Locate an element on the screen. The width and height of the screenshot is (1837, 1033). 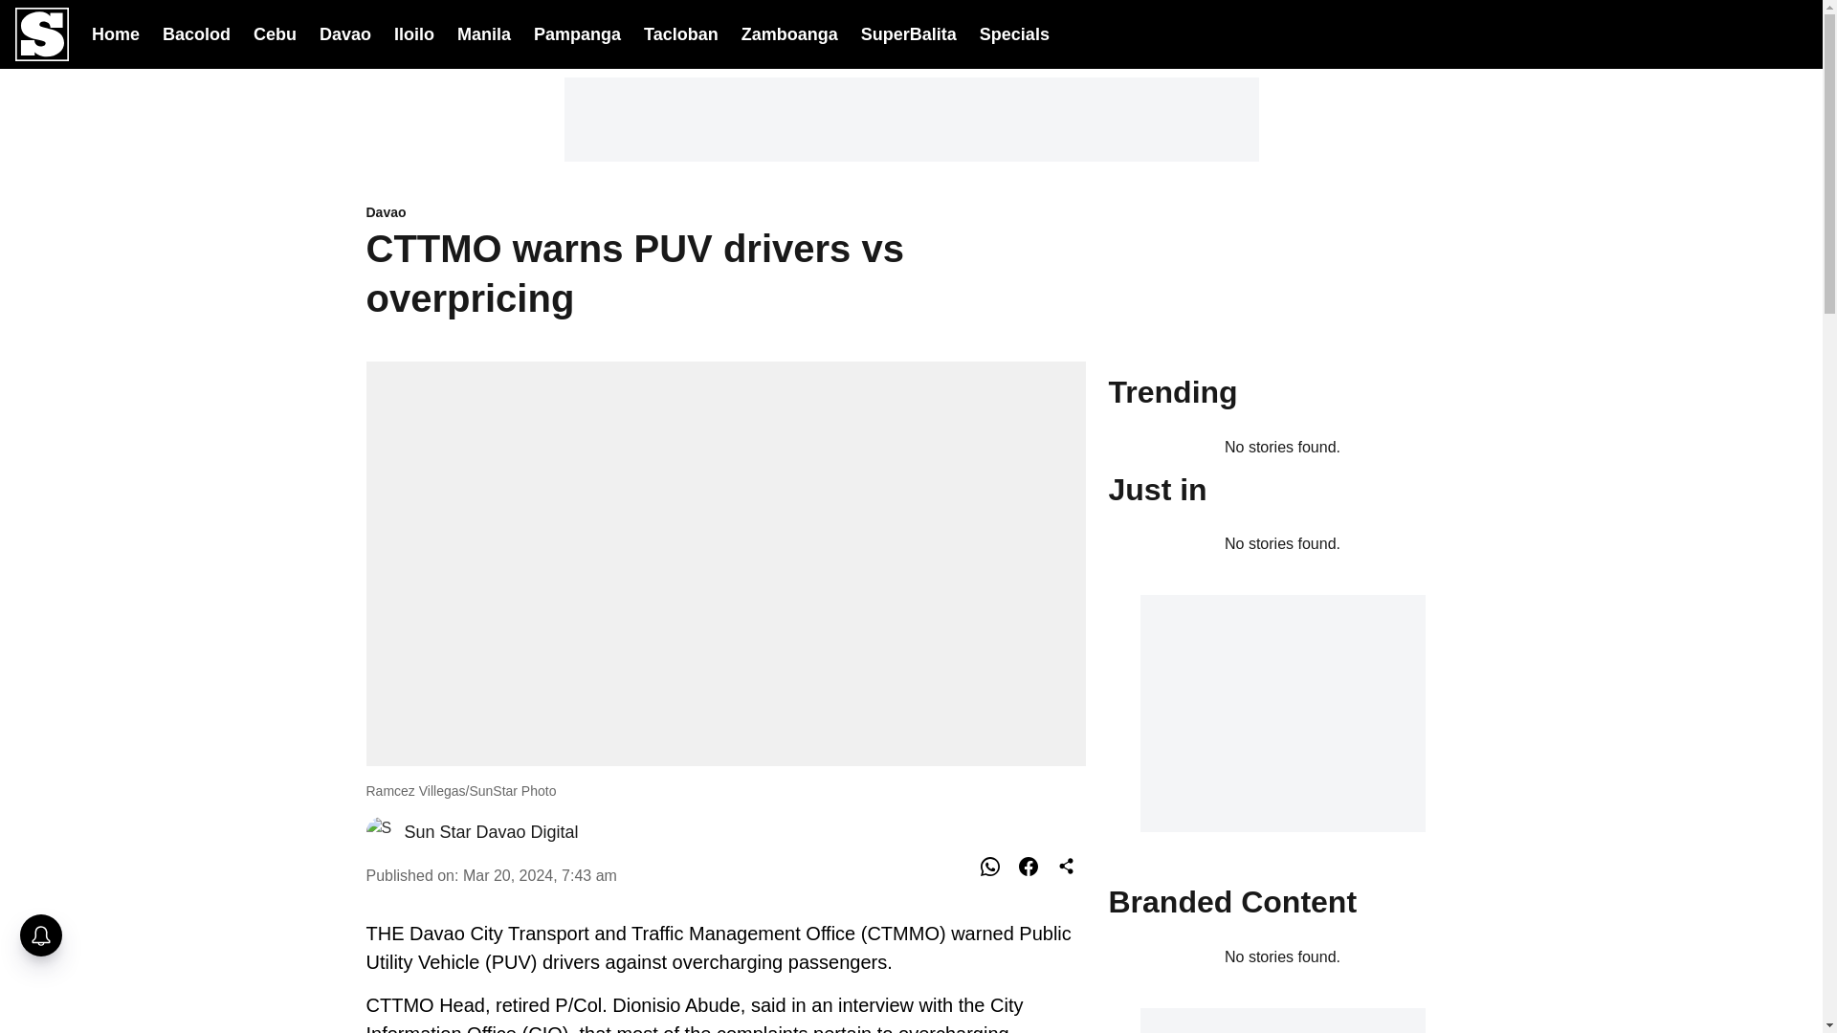
Cebu is located at coordinates (274, 33).